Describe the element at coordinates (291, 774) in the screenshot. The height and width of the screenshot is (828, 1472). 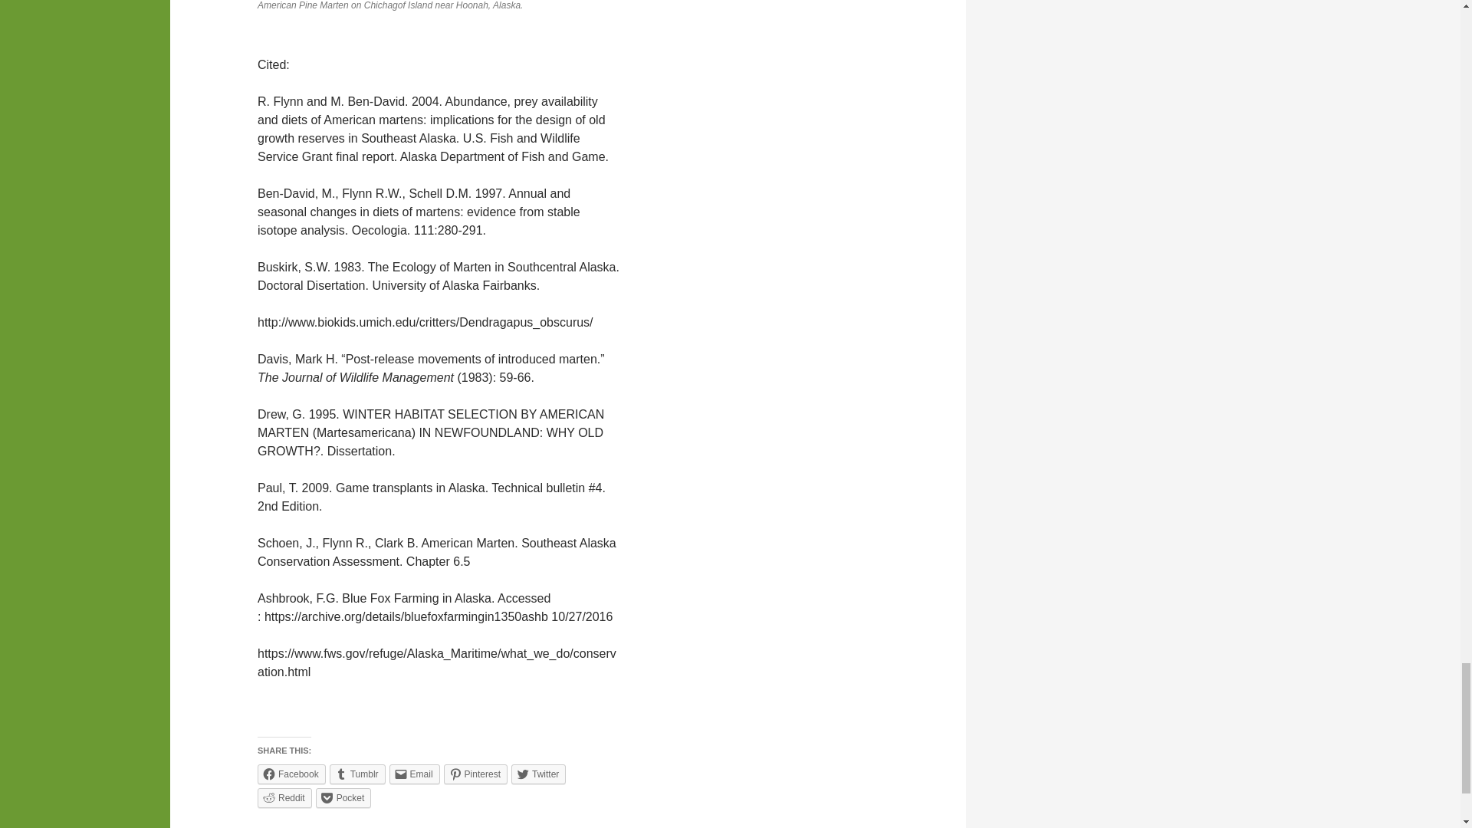
I see `Facebook` at that location.